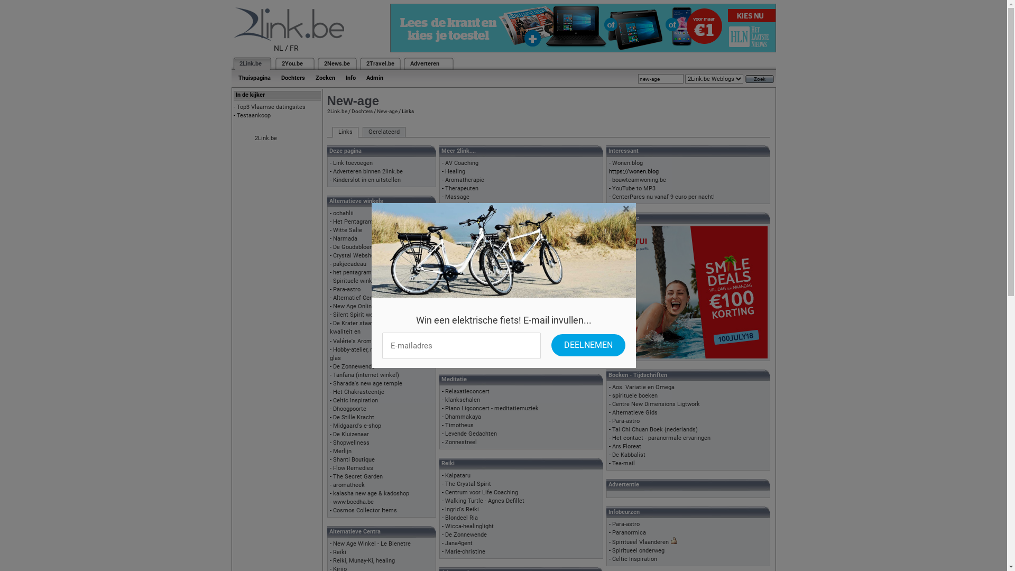 The height and width of the screenshot is (571, 1015). I want to click on Flow Remedies, so click(353, 468).